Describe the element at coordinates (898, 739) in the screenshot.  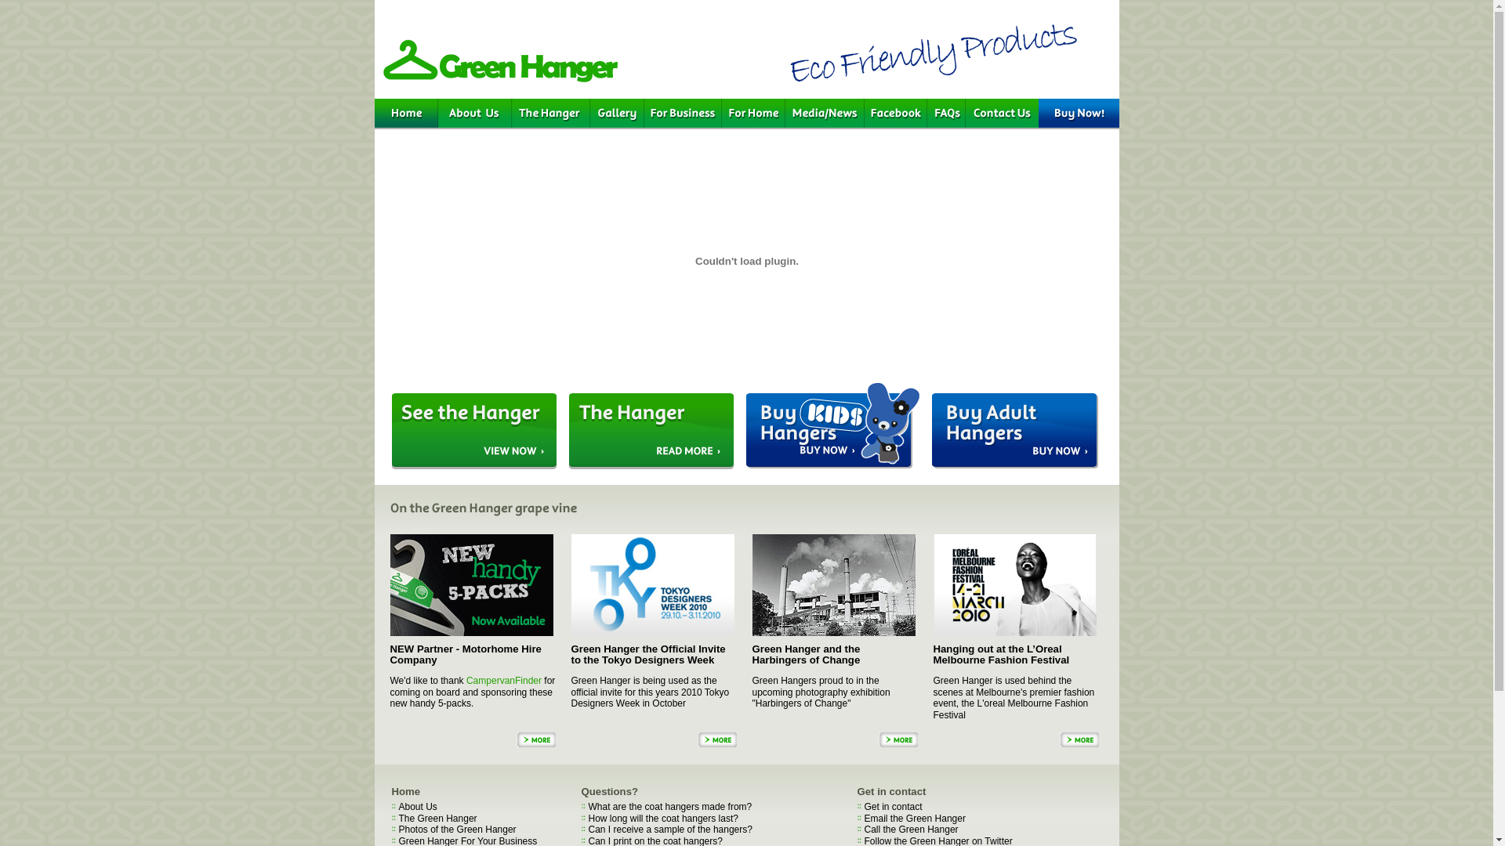
I see `More` at that location.